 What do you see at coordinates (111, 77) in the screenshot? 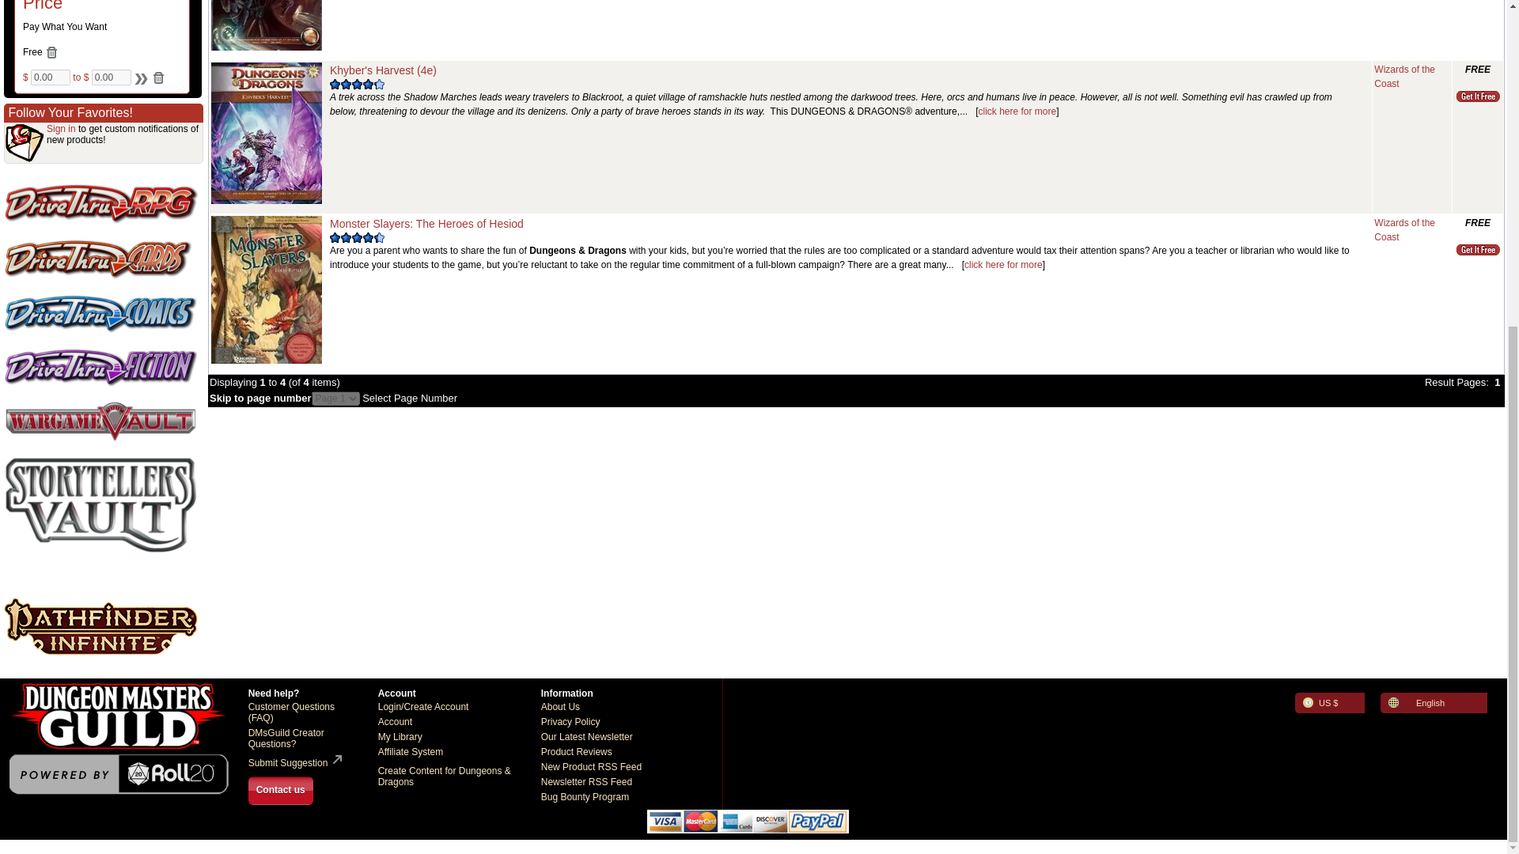
I see `0.00` at bounding box center [111, 77].